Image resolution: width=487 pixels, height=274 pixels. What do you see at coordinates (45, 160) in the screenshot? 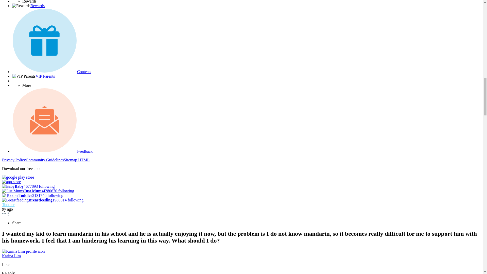
I see `Community Guidelines` at bounding box center [45, 160].